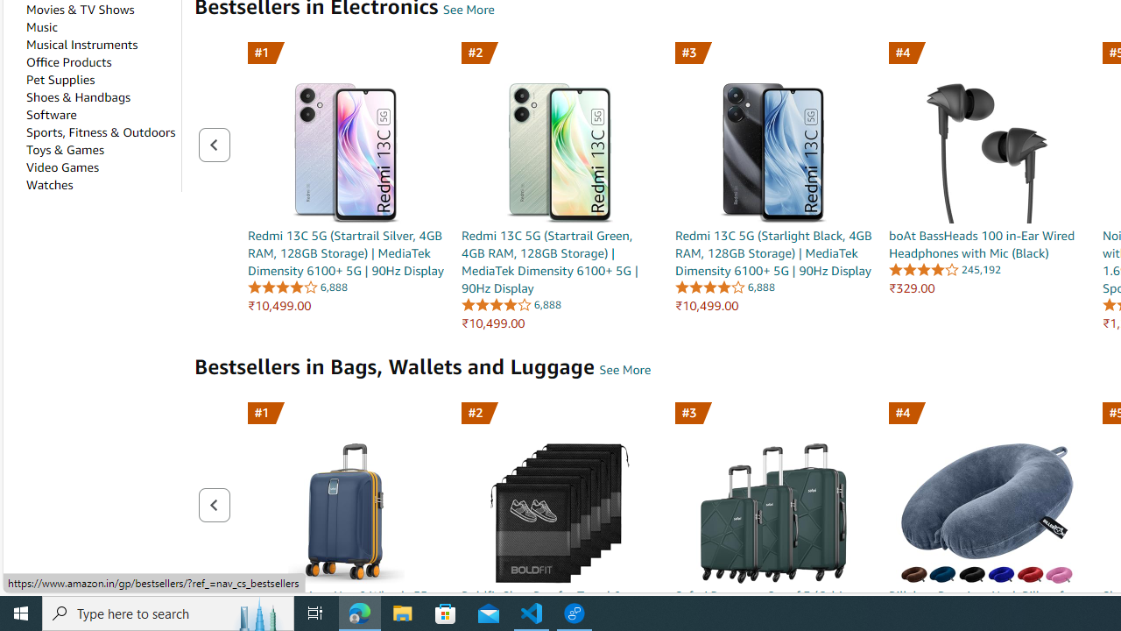  Describe the element at coordinates (81, 44) in the screenshot. I see `Musical Instruments` at that location.